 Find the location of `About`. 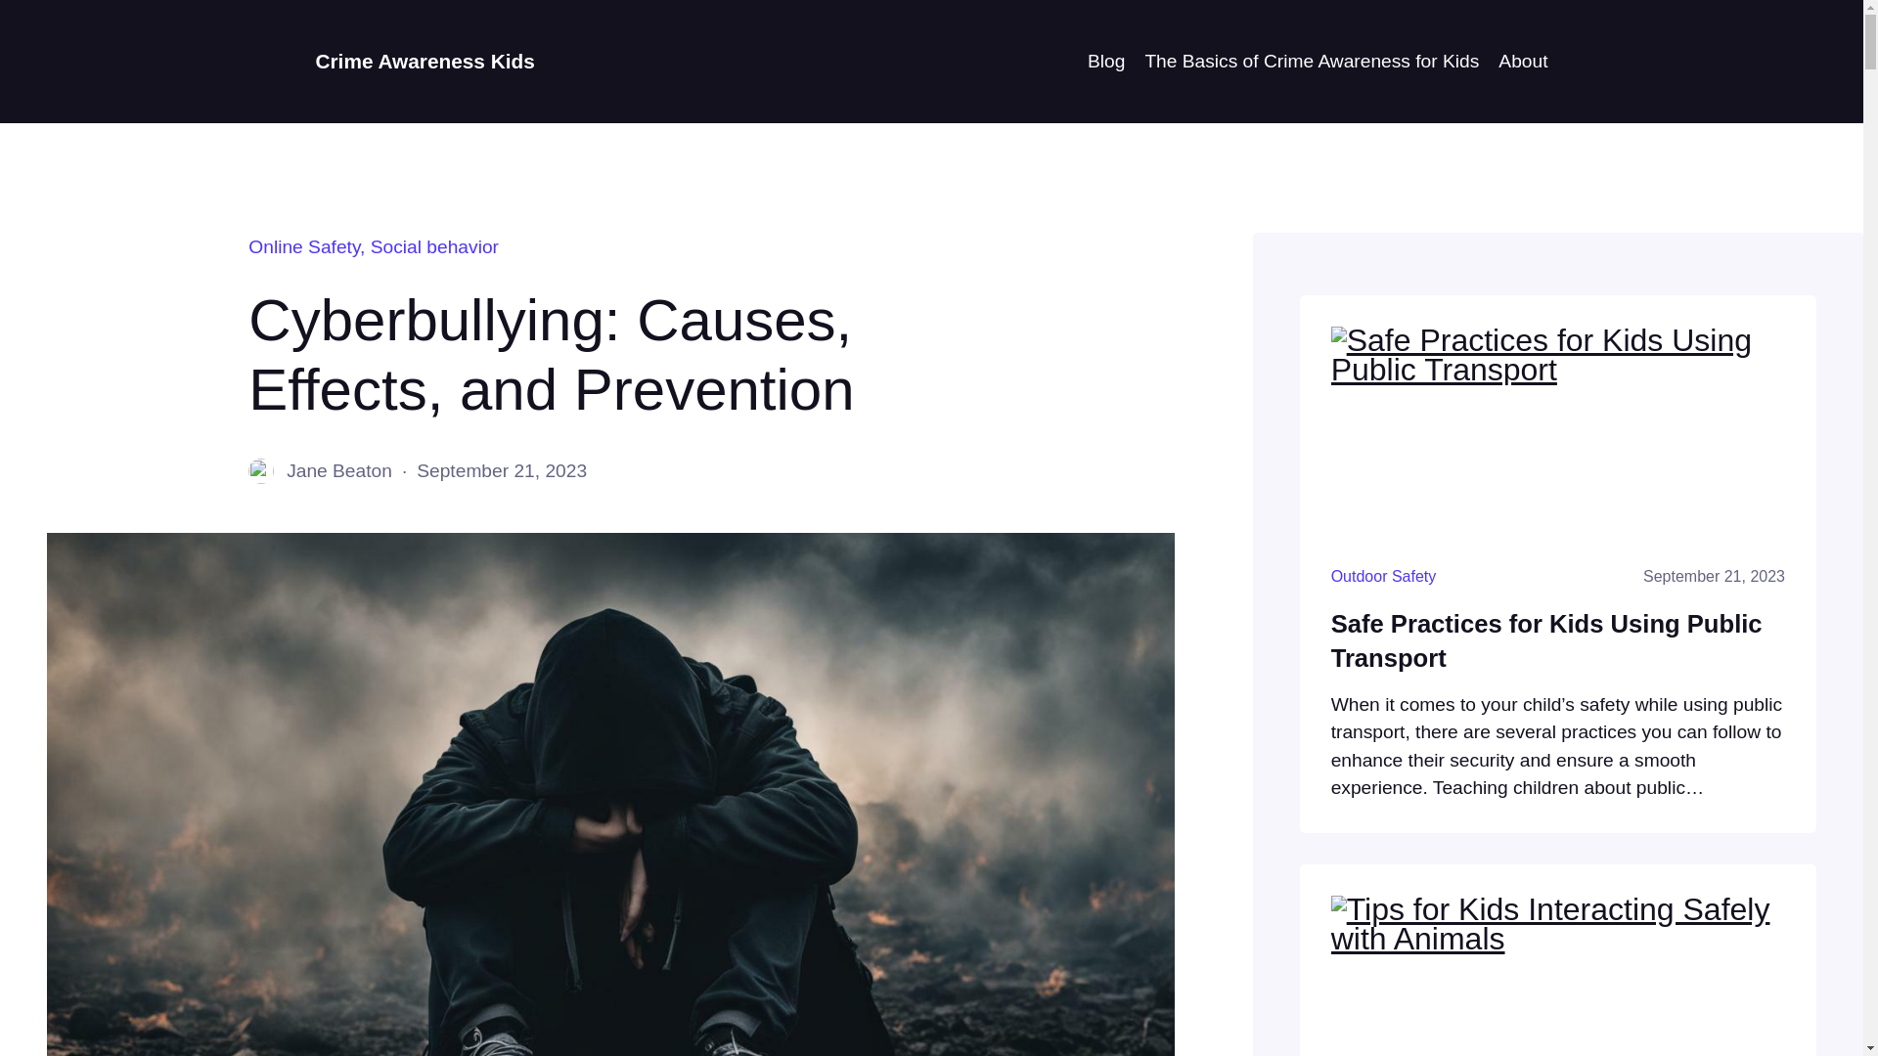

About is located at coordinates (1523, 61).